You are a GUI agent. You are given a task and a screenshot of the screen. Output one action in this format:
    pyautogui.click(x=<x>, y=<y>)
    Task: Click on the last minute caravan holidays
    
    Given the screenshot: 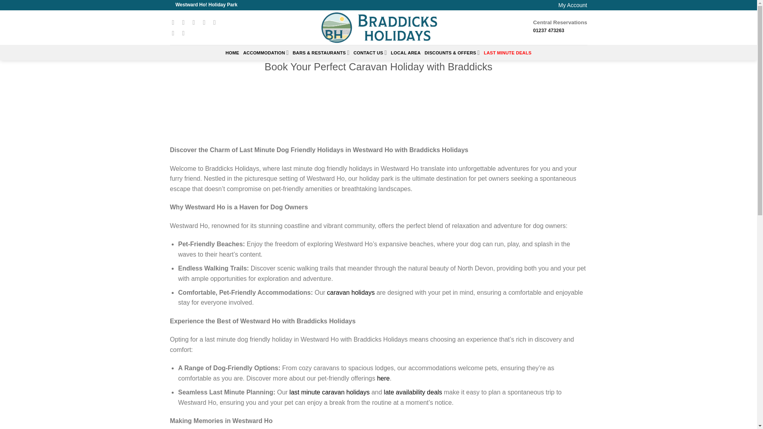 What is the action you would take?
    pyautogui.click(x=329, y=392)
    